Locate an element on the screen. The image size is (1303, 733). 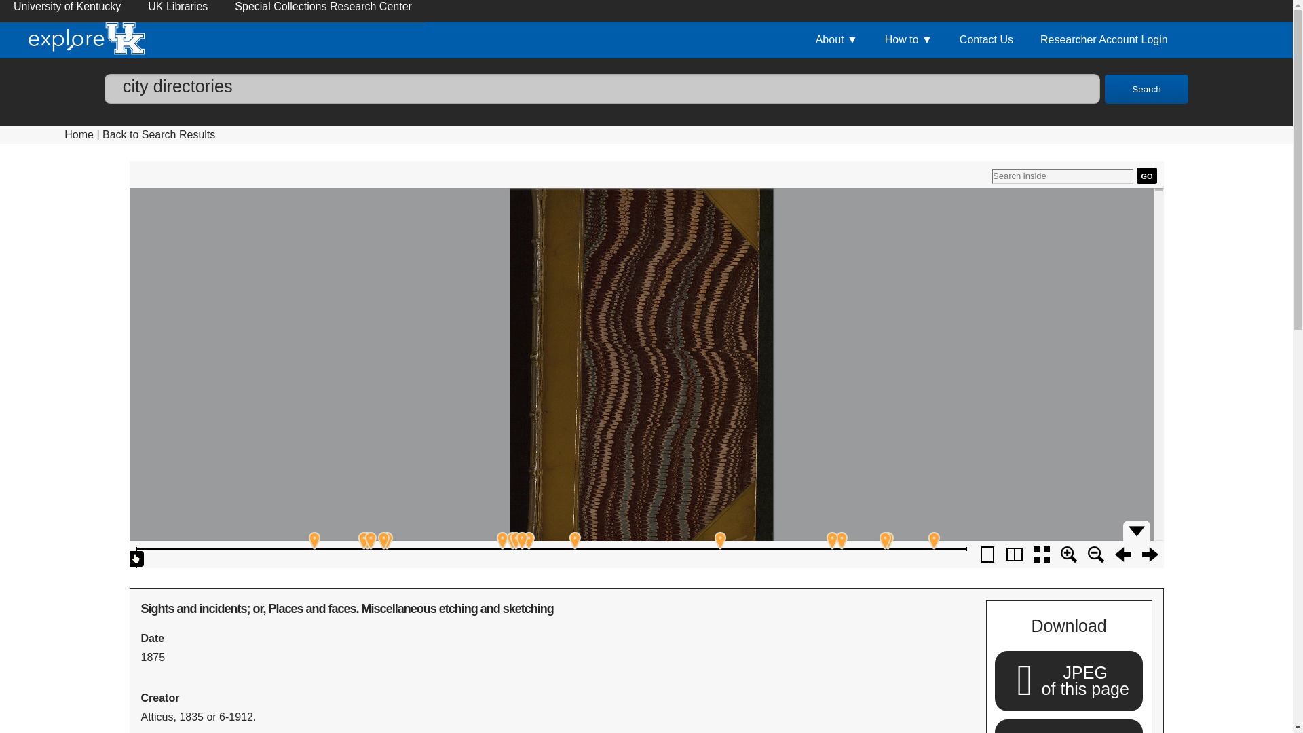
Search is located at coordinates (1069, 680).